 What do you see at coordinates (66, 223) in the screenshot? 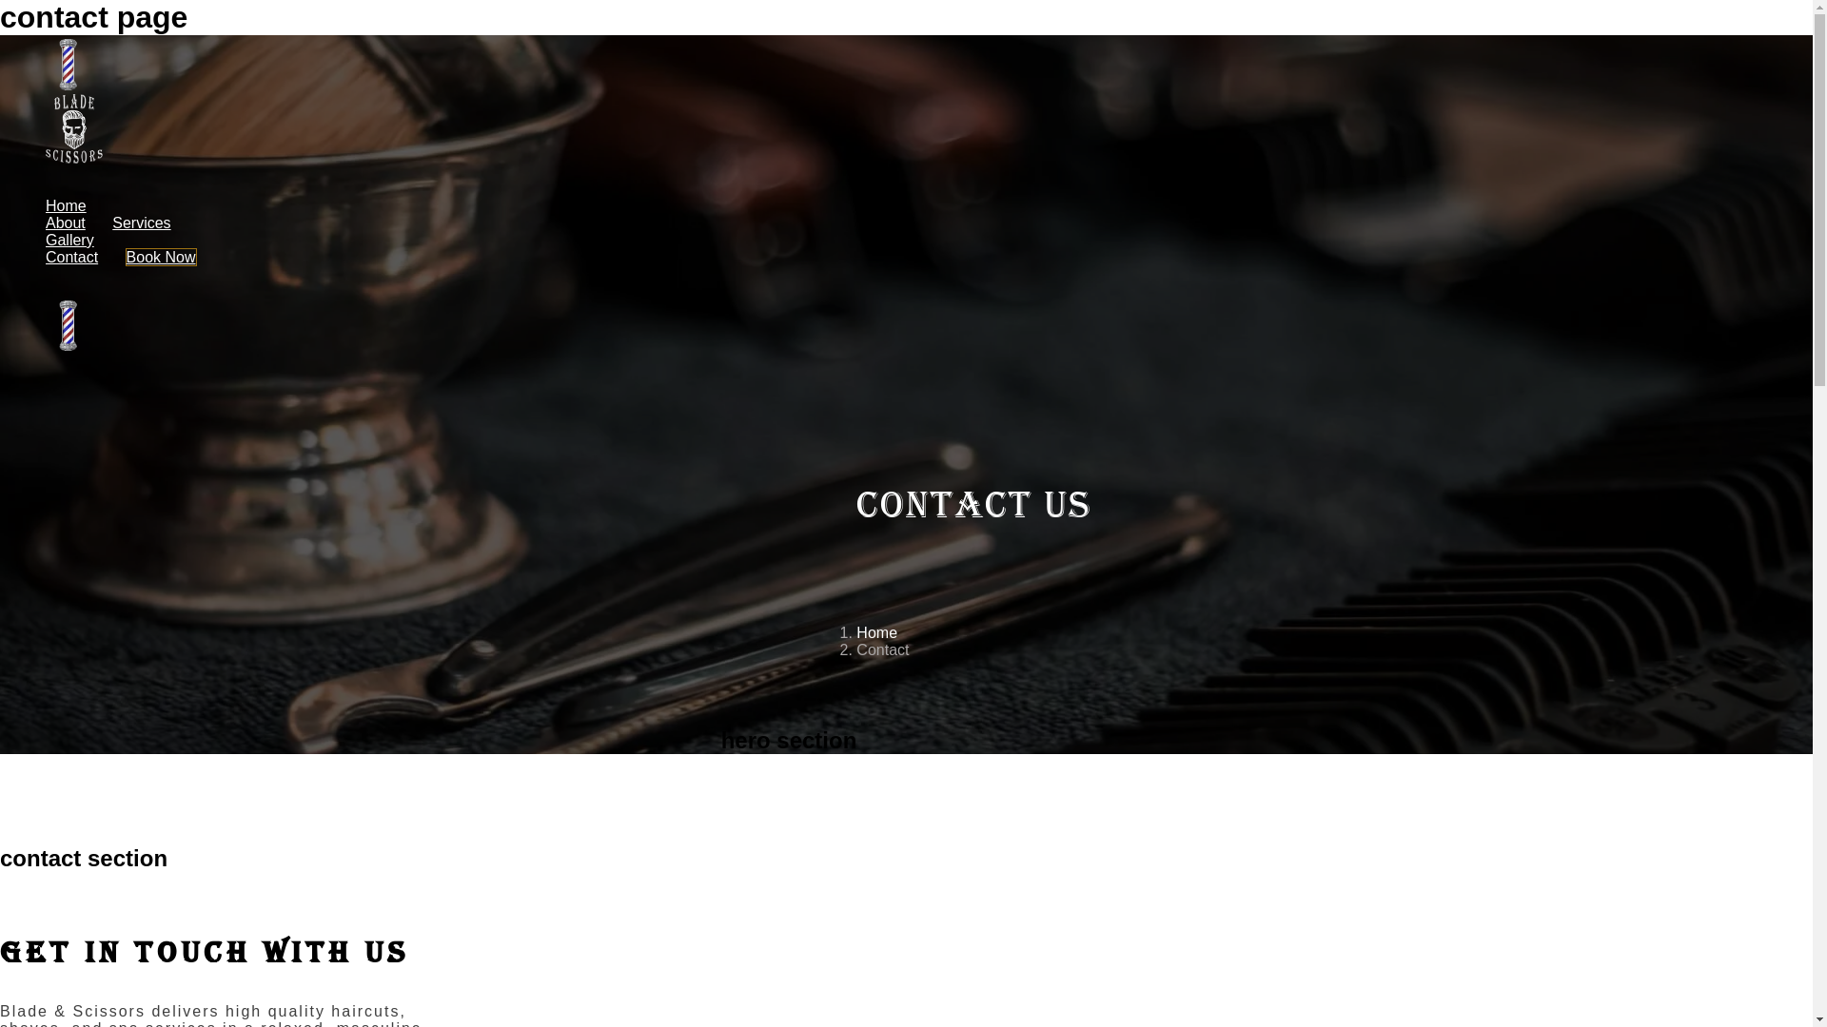
I see `About` at bounding box center [66, 223].